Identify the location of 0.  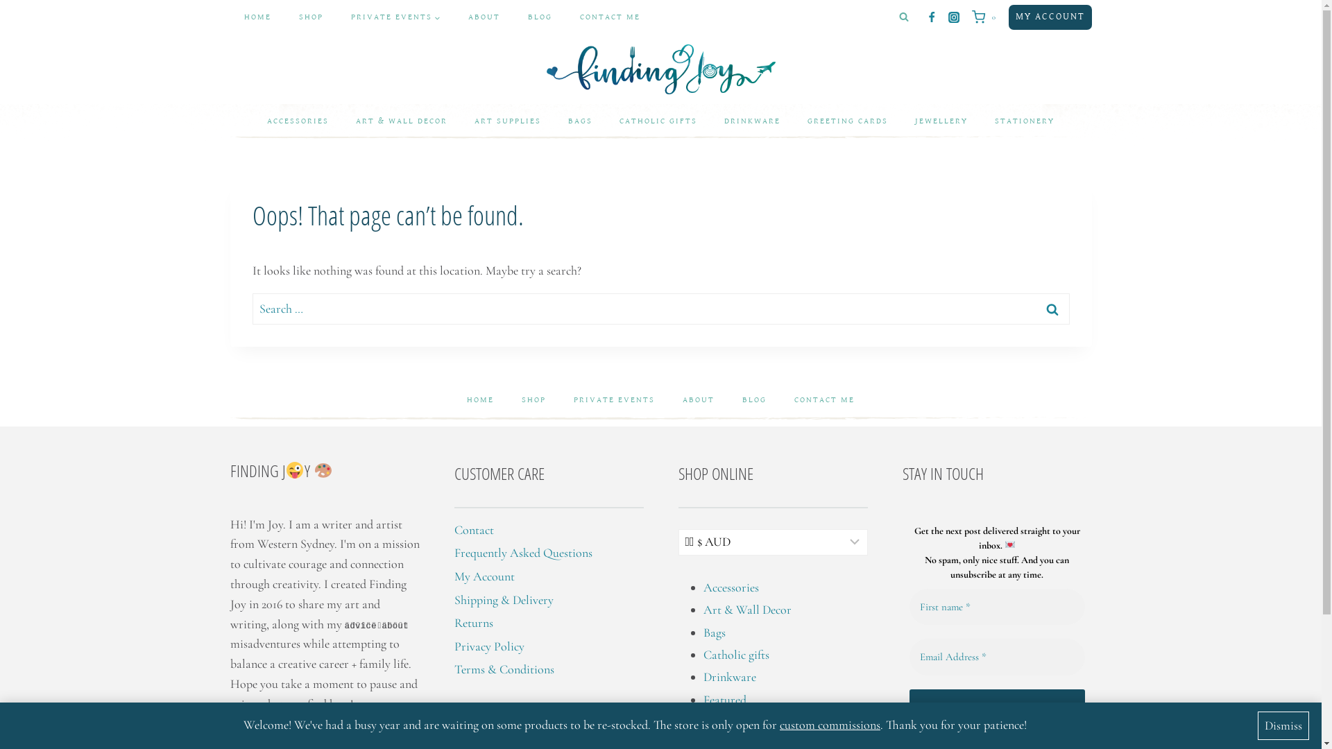
(987, 17).